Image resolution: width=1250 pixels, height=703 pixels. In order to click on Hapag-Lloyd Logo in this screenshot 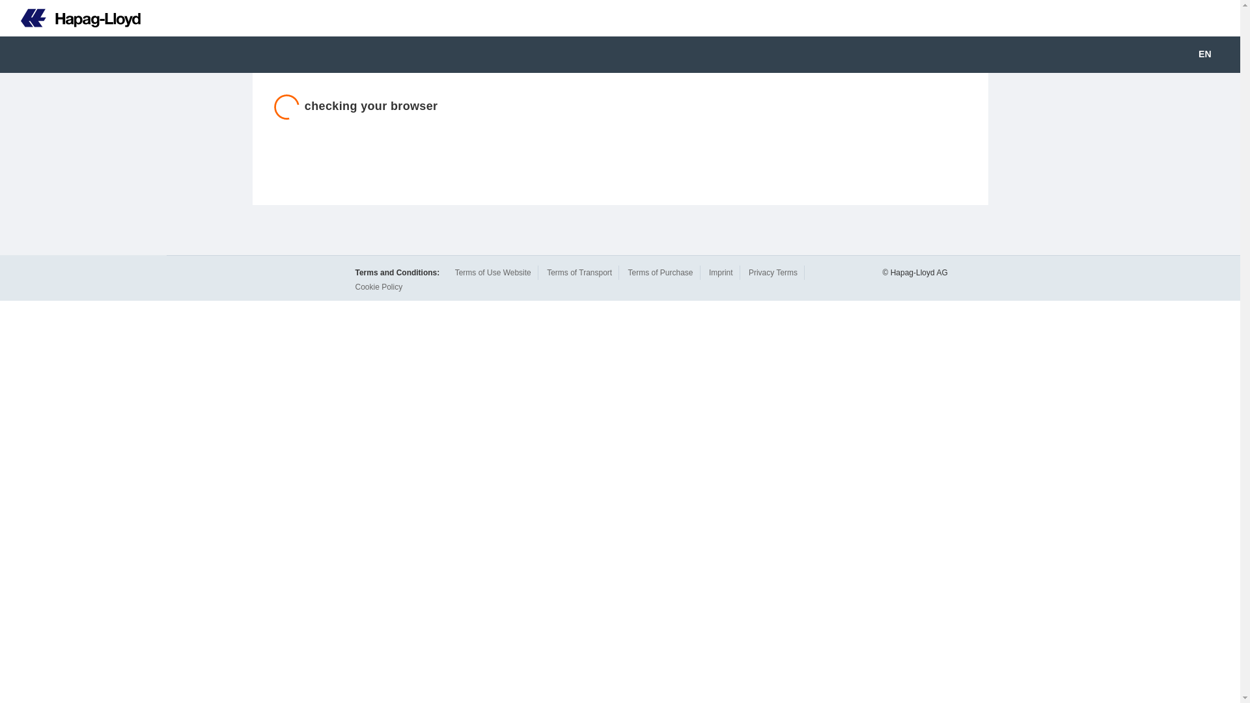, I will do `click(70, 18)`.